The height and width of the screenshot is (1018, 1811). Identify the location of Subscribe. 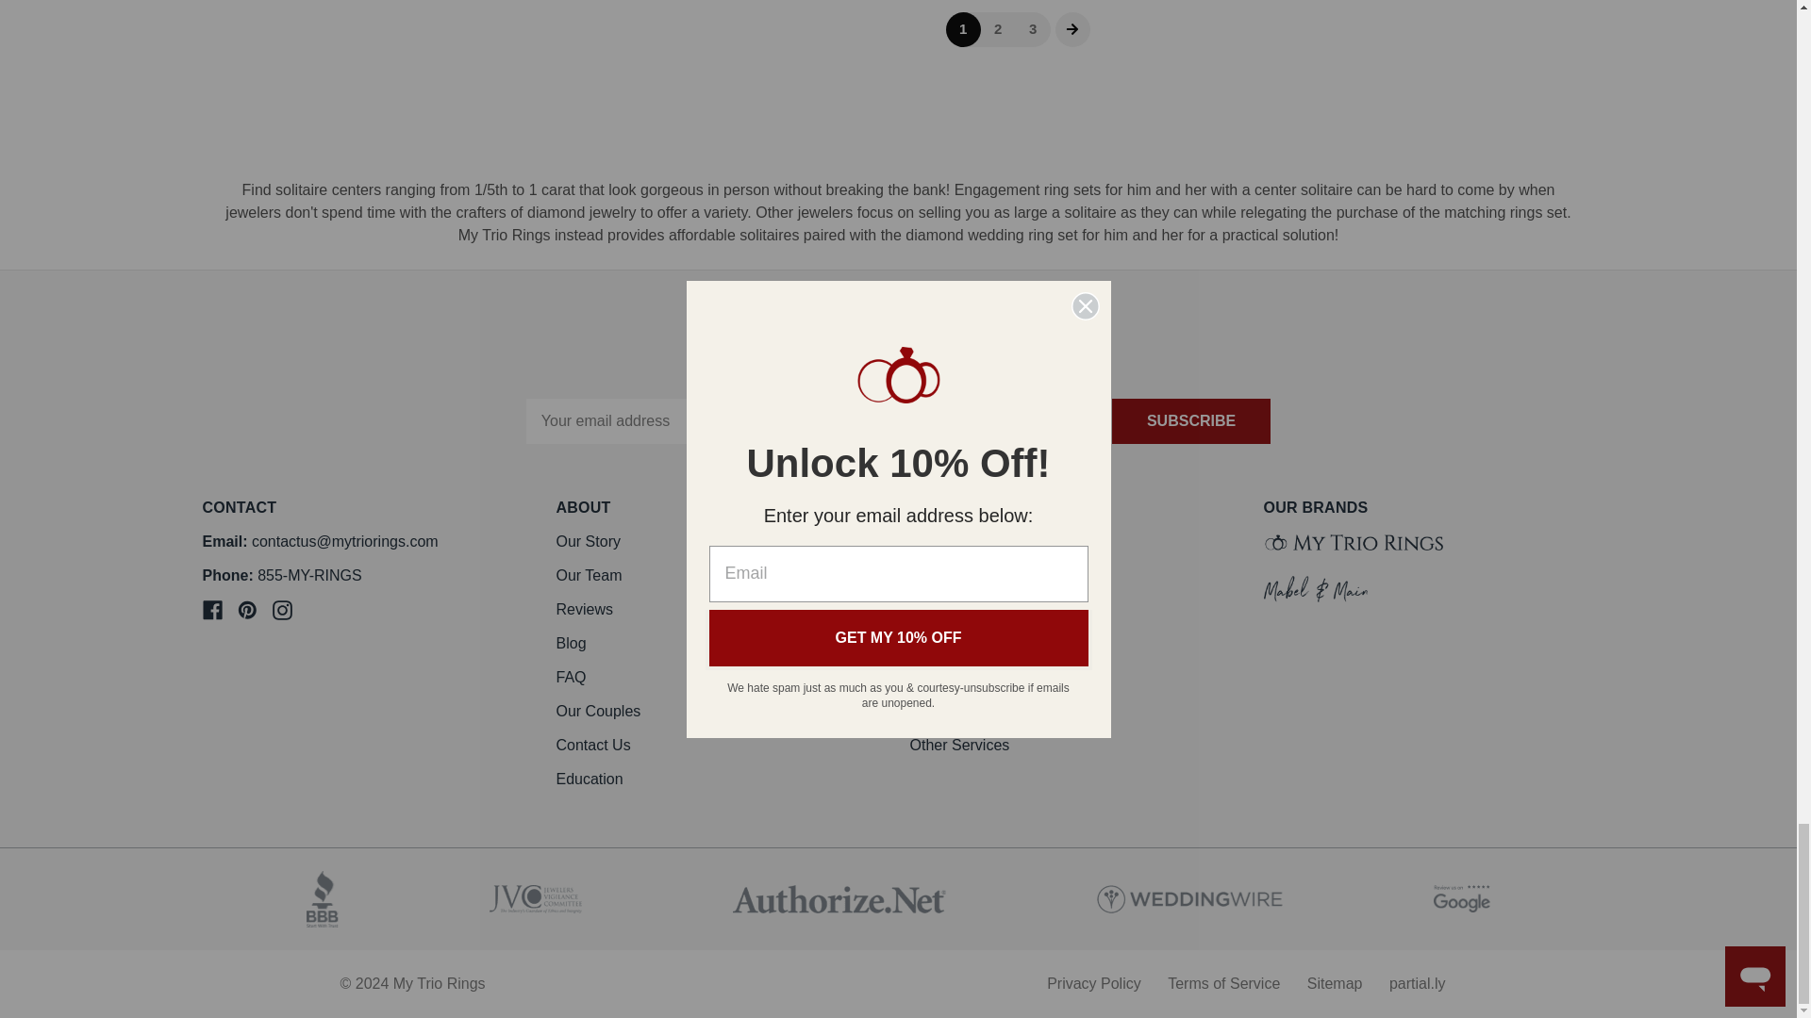
(1190, 420).